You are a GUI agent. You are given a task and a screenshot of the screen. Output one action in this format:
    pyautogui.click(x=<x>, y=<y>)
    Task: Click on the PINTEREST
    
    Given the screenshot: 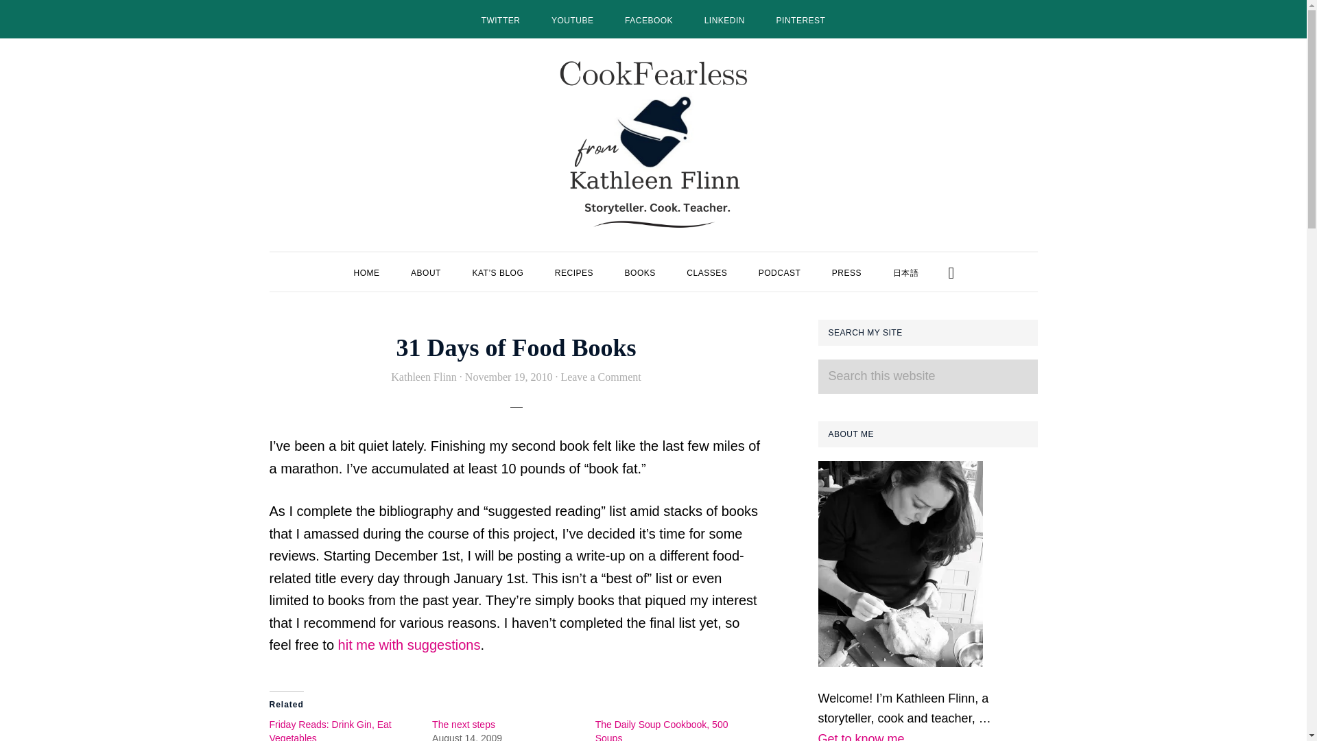 What is the action you would take?
    pyautogui.click(x=801, y=19)
    